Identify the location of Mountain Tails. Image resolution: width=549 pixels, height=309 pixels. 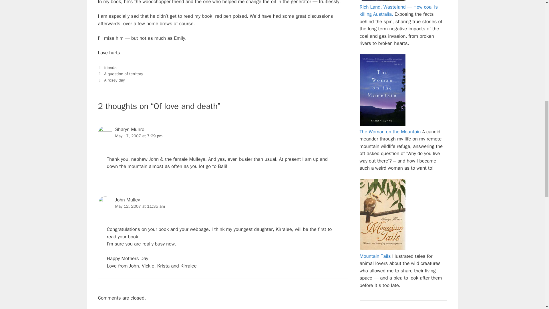
(375, 256).